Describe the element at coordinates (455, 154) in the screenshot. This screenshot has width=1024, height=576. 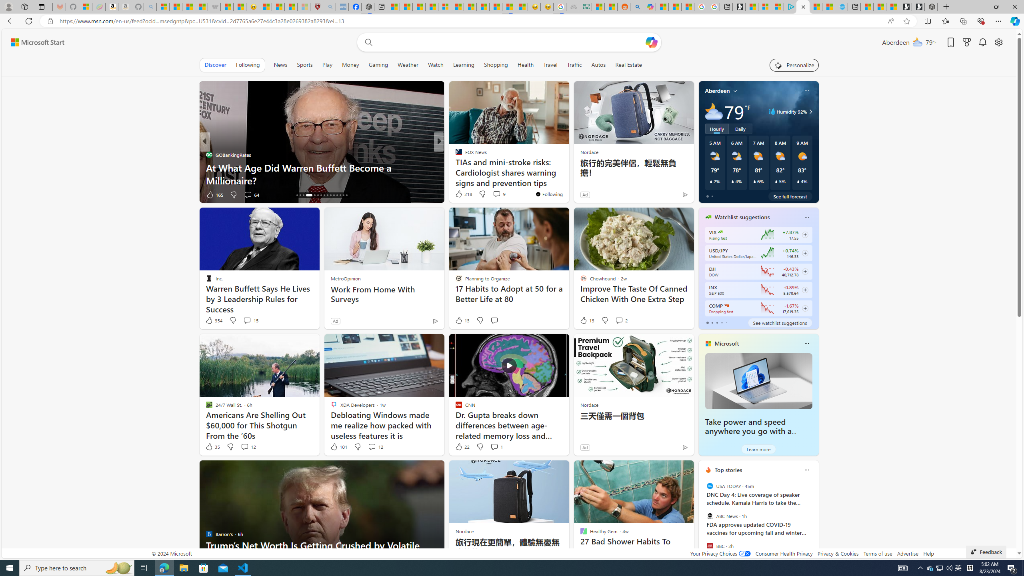
I see `Parade` at that location.